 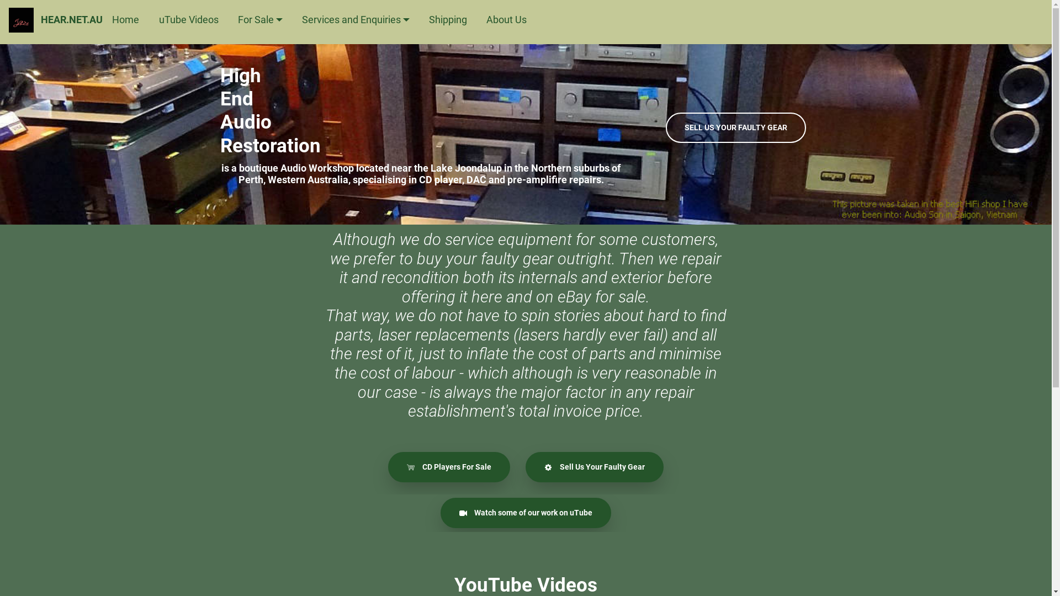 I want to click on Watch some of our work on uTube, so click(x=526, y=513).